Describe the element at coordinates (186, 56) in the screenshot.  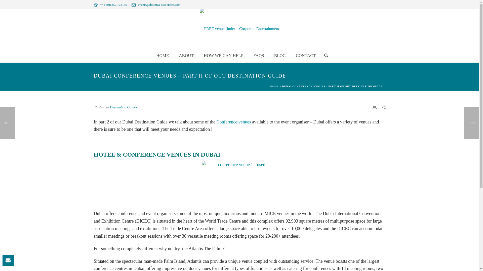
I see `ABOUT` at that location.